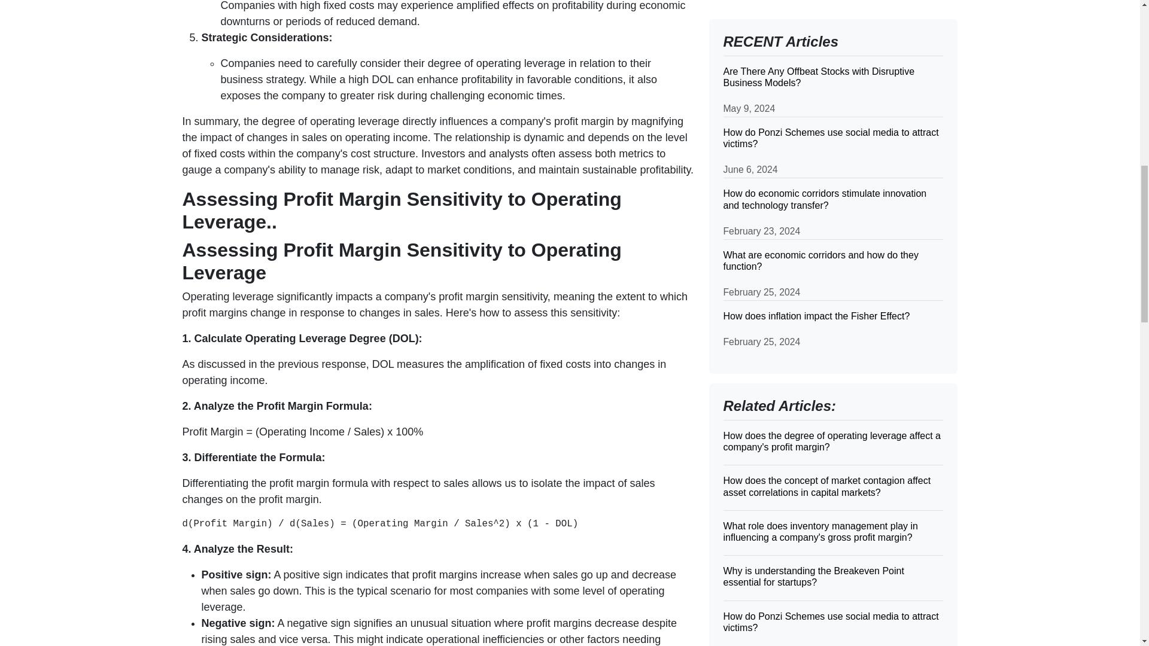  I want to click on Aug,2023, so click(746, 220).